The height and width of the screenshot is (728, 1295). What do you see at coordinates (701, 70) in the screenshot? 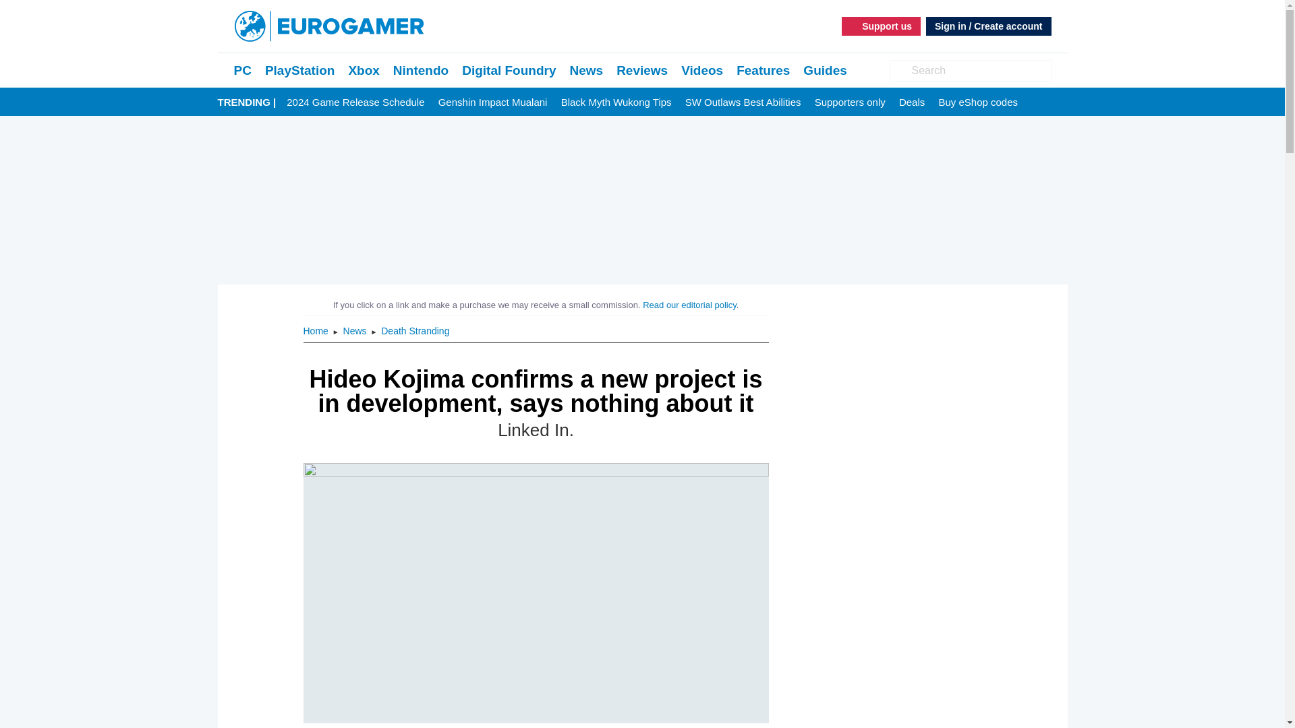
I see `Videos` at bounding box center [701, 70].